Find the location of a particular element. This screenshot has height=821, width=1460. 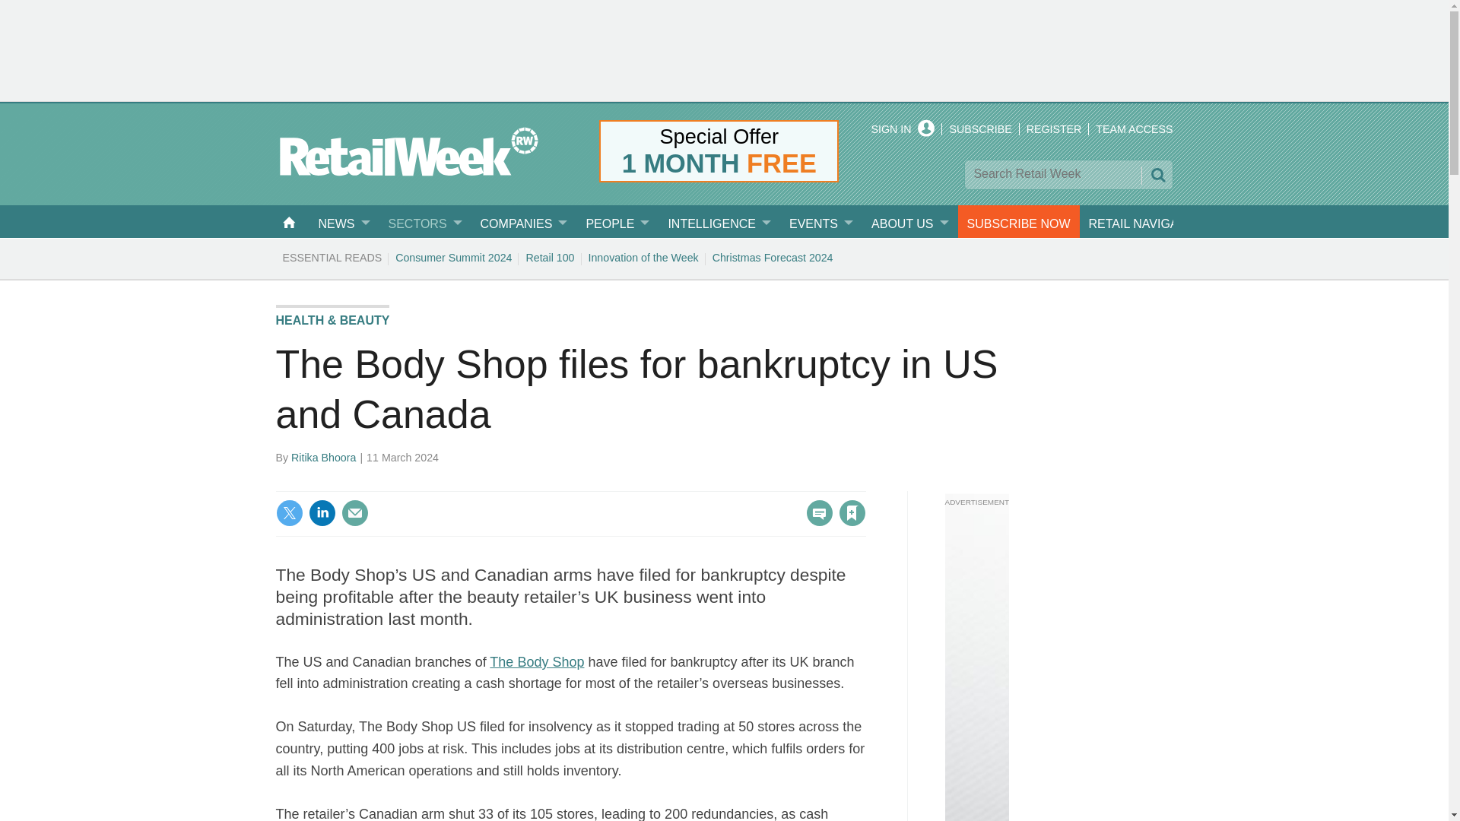

Share this on Linked in is located at coordinates (322, 512).